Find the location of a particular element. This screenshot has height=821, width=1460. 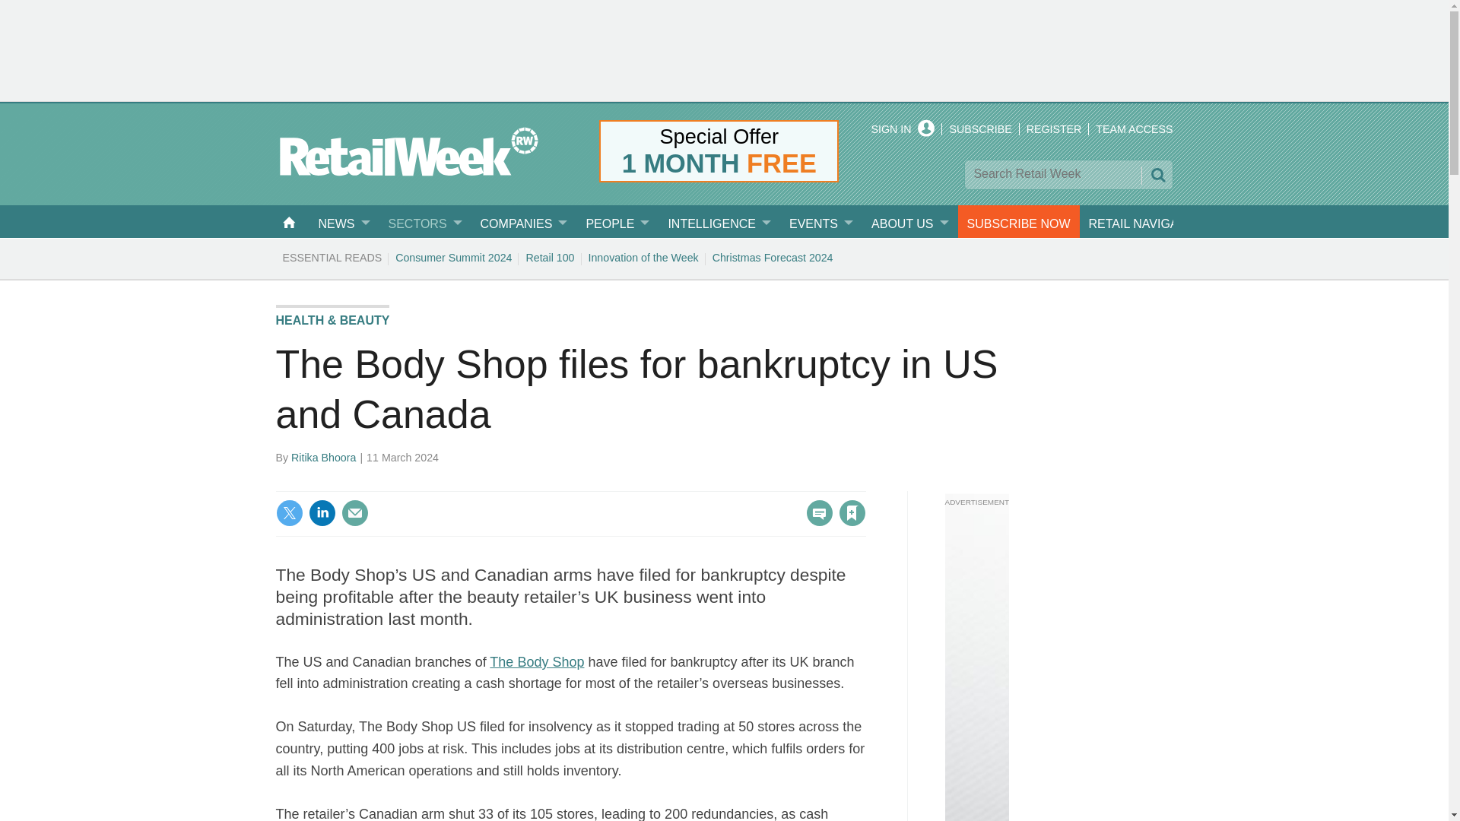

Share this on Linked in is located at coordinates (322, 512).